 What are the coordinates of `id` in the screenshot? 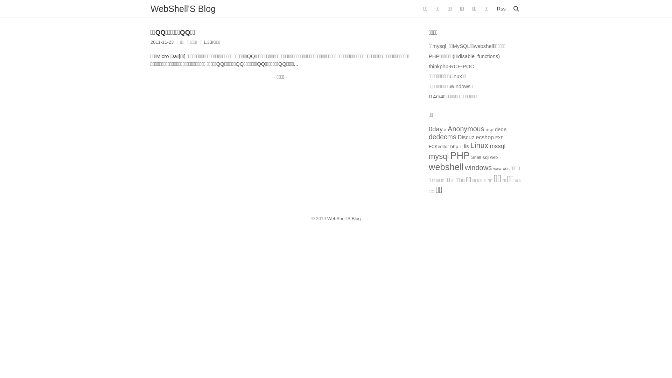 It's located at (461, 147).